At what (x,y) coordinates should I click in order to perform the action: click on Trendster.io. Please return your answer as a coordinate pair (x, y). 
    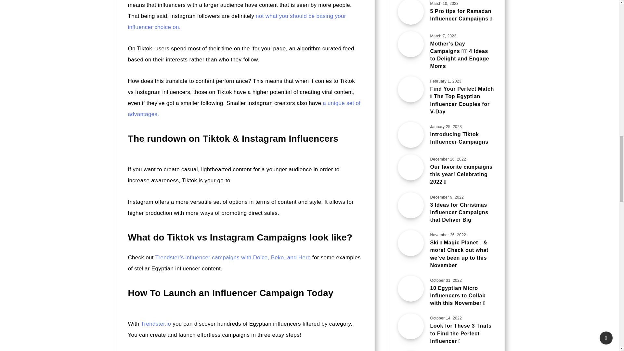
    Looking at the image, I should click on (156, 324).